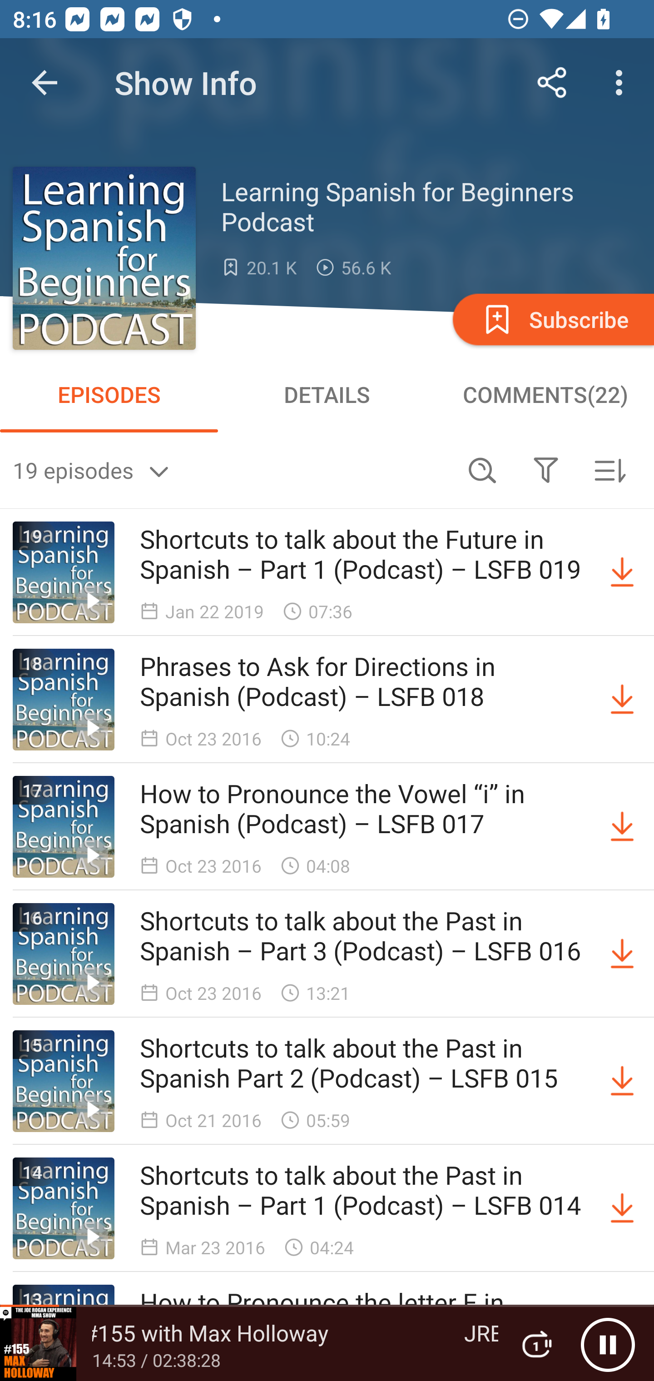 The width and height of the screenshot is (654, 1381). I want to click on Download, so click(622, 699).